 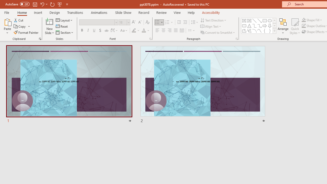 I want to click on Customize Quick Access Toolbar, so click(x=67, y=4).